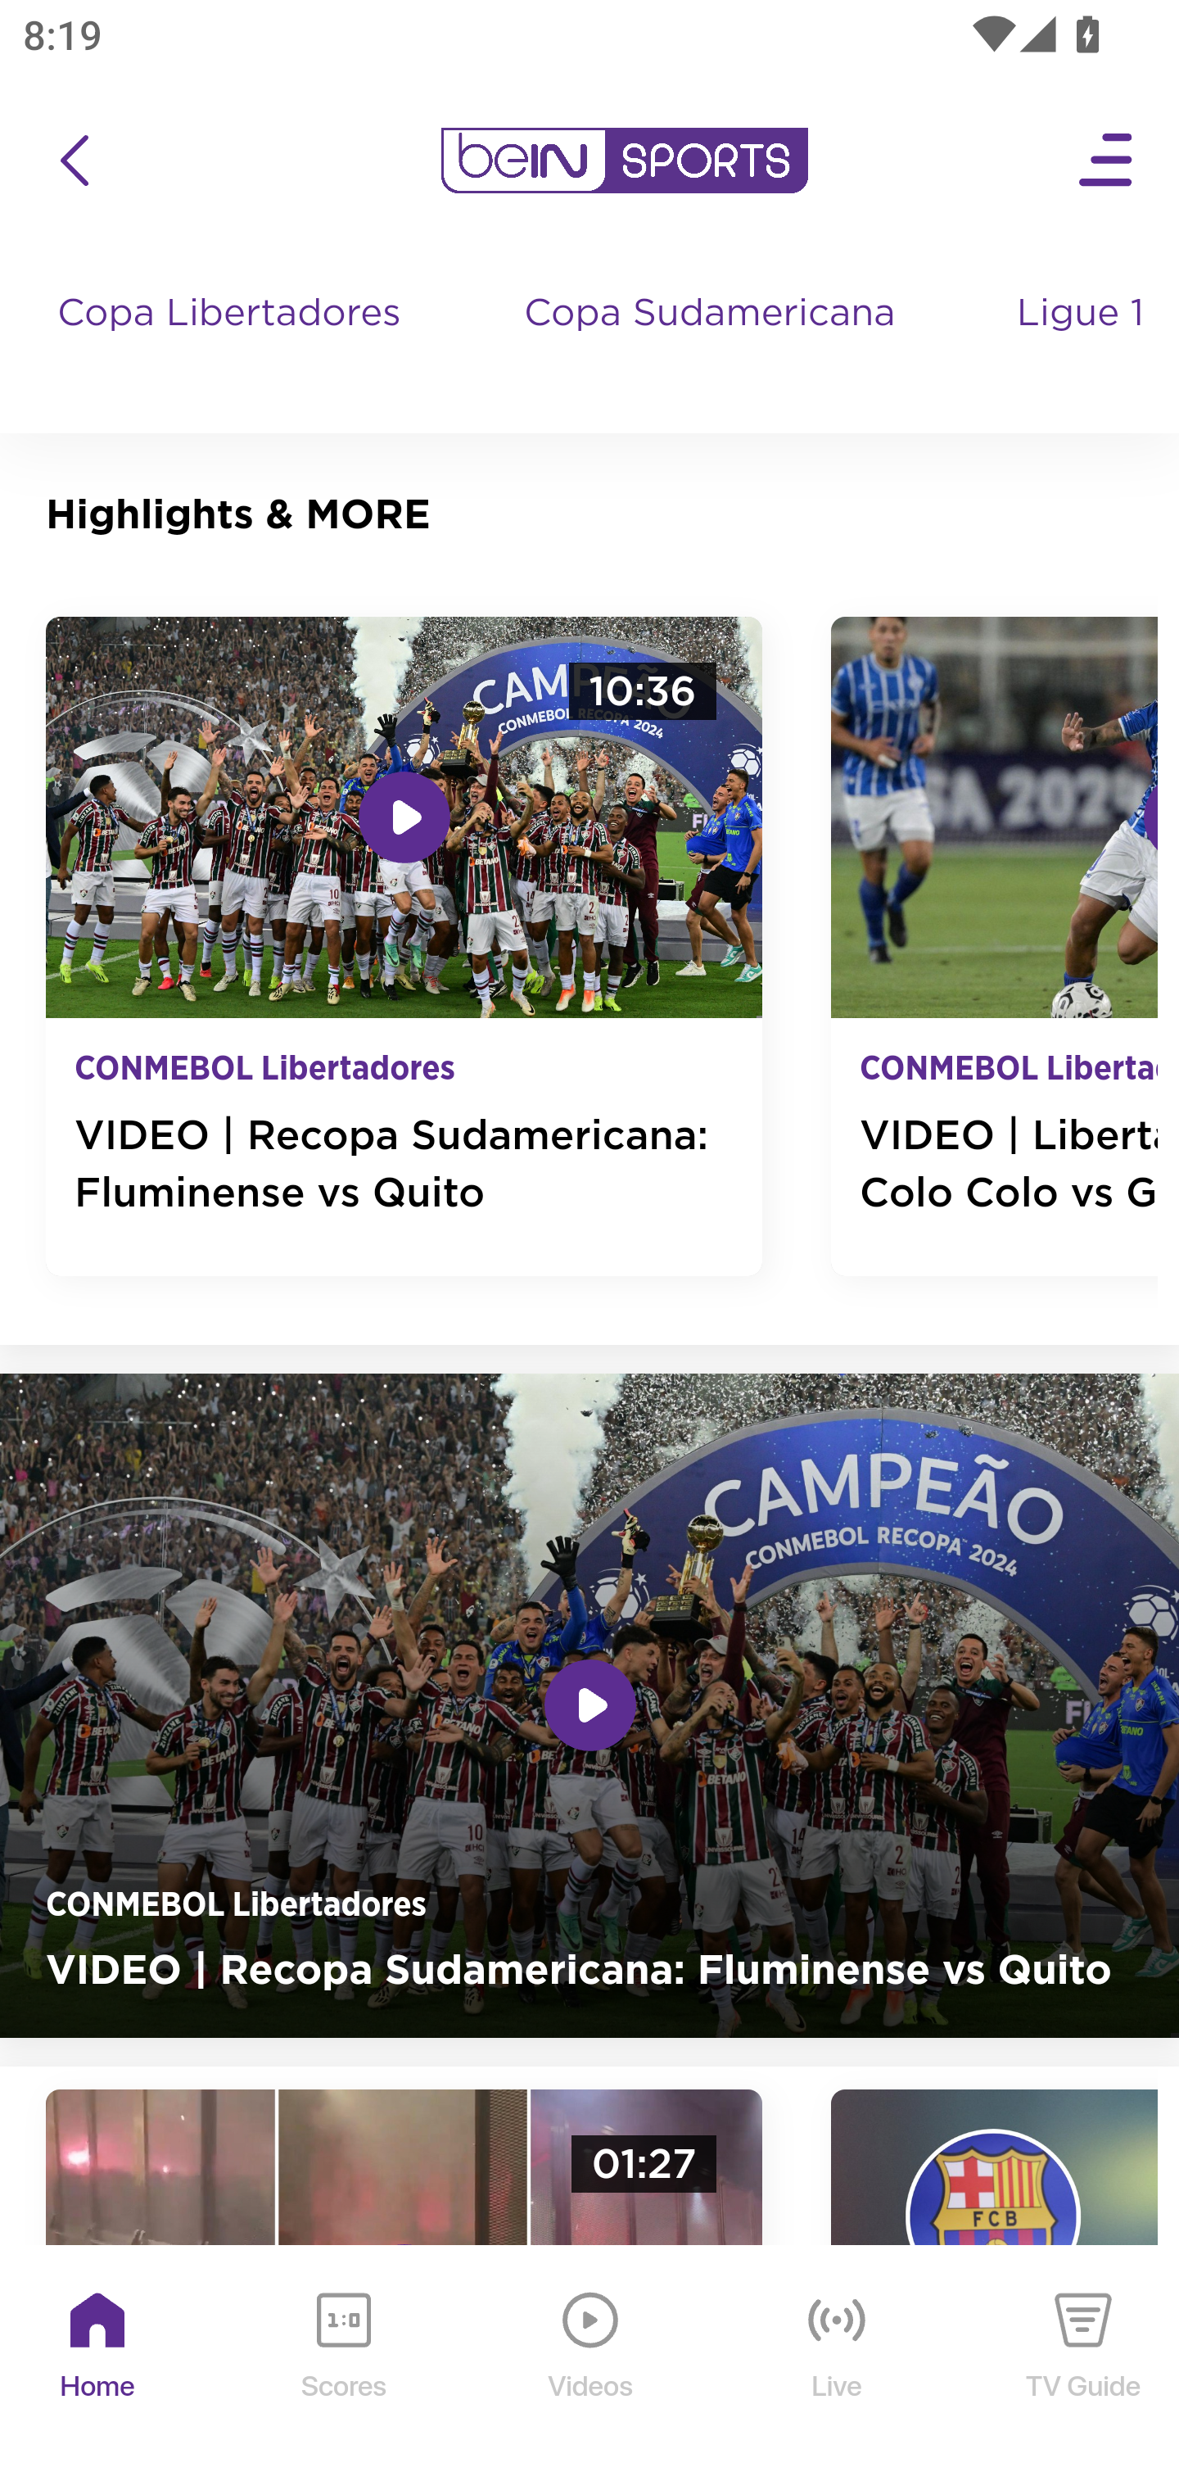  Describe the element at coordinates (1083, 344) in the screenshot. I see `Ligue 1` at that location.